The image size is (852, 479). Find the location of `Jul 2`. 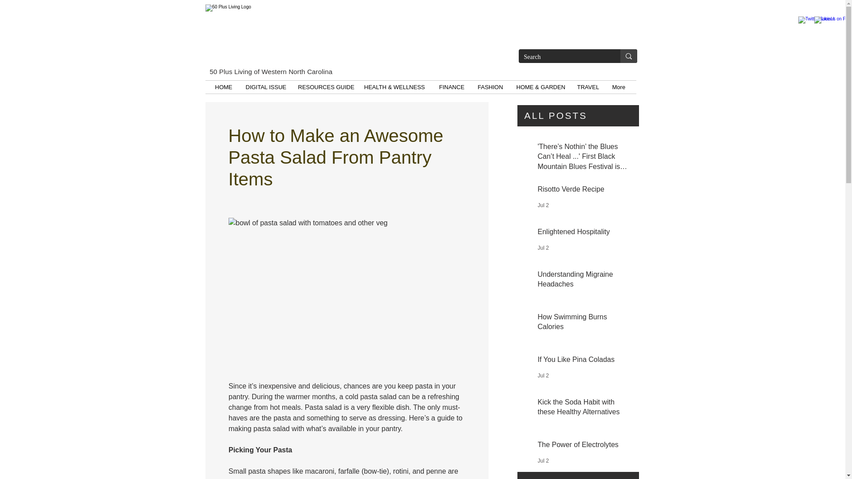

Jul 2 is located at coordinates (543, 205).